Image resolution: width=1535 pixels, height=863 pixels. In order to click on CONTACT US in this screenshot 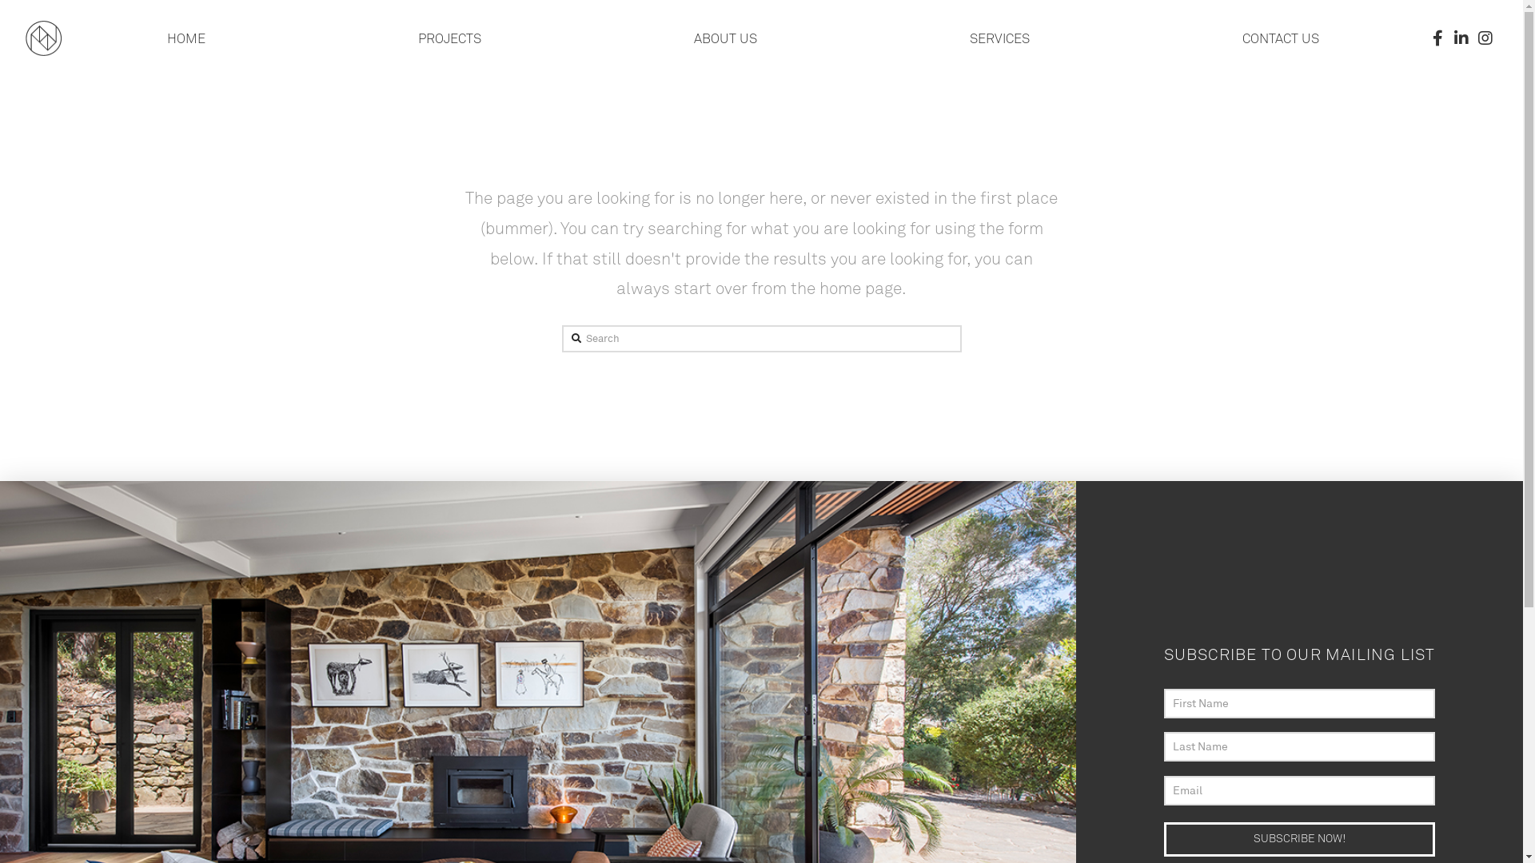, I will do `click(1281, 38)`.